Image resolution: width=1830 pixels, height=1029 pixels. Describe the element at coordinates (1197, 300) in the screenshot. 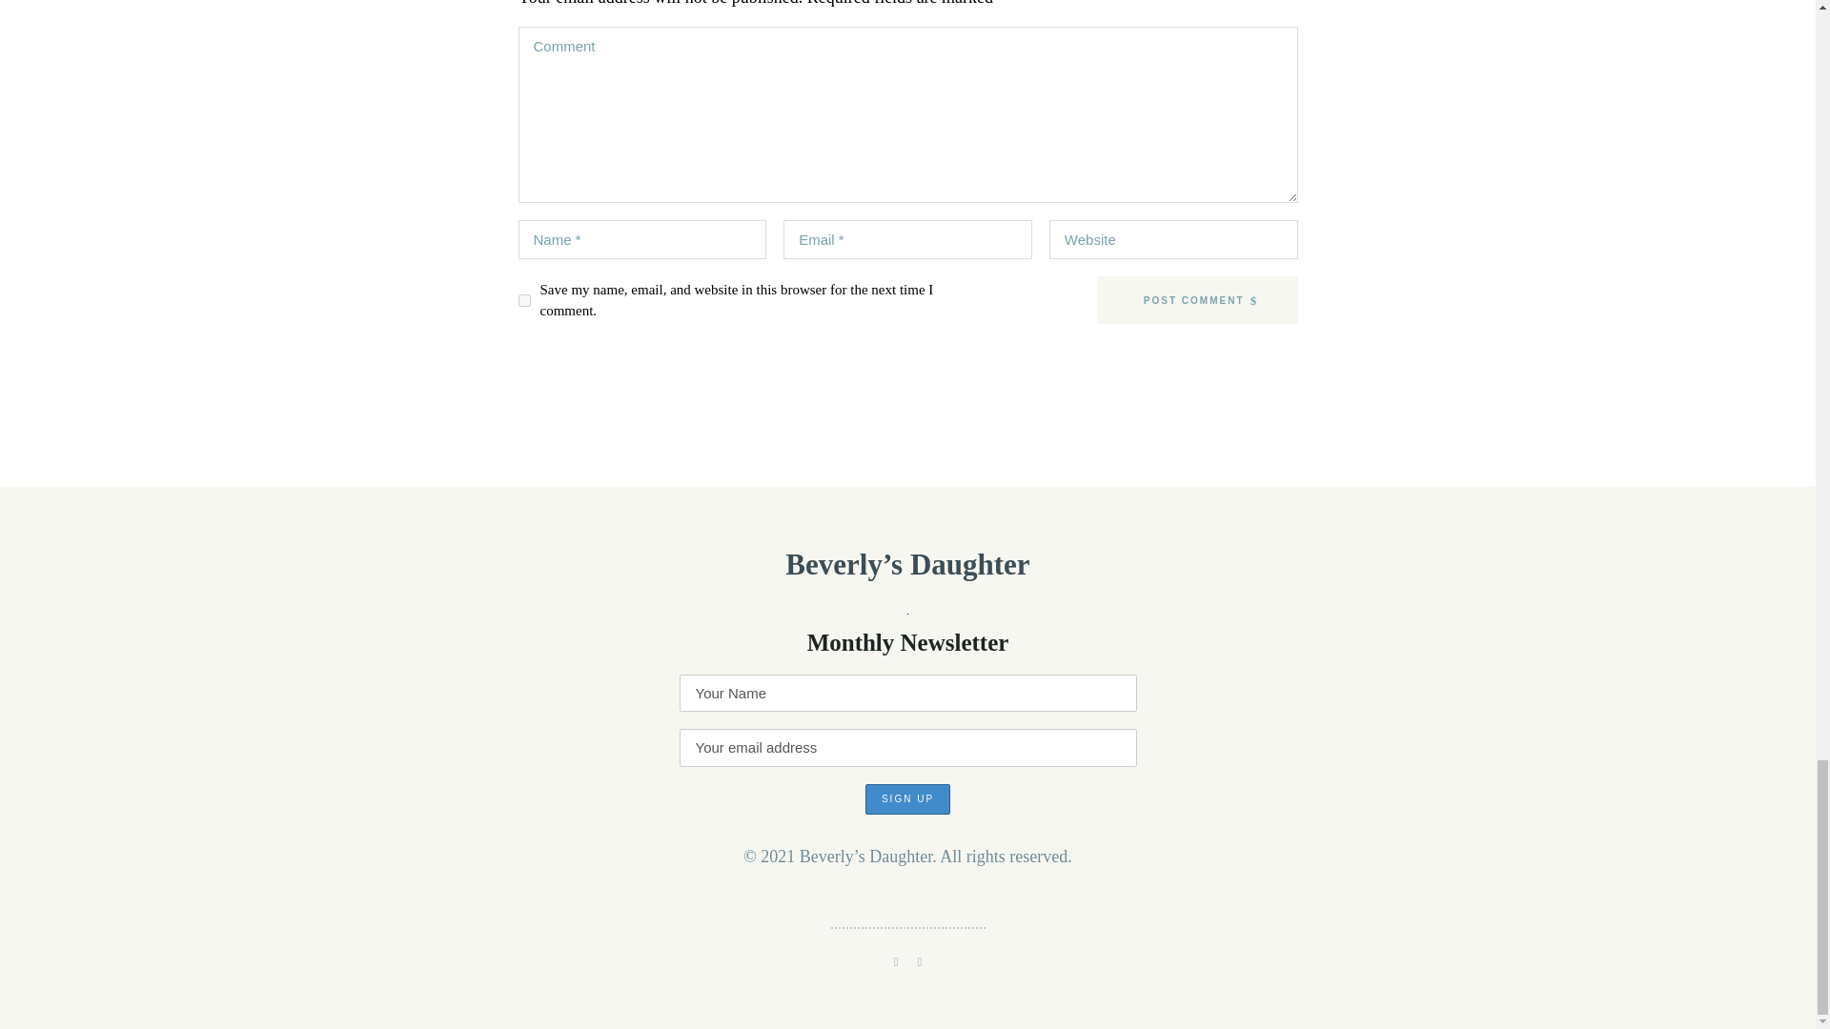

I see `POST COMMENT` at that location.